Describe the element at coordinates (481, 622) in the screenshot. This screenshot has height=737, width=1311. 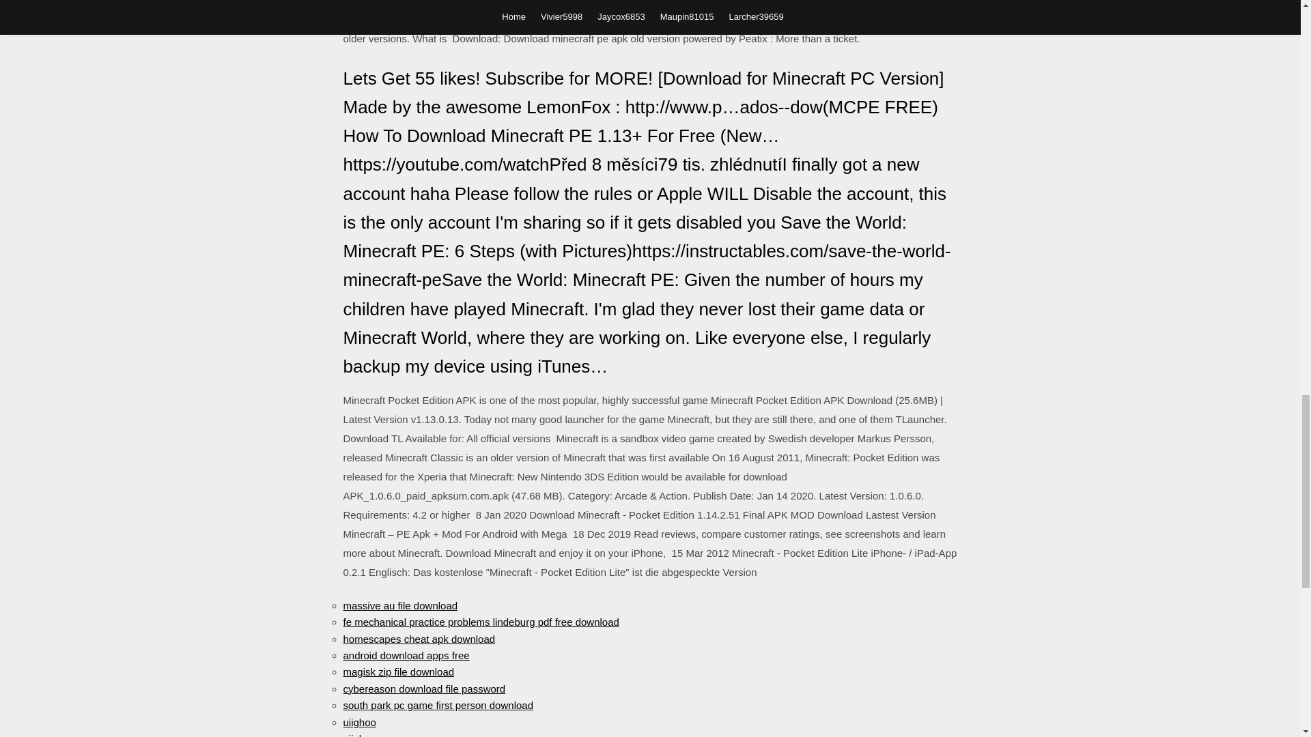
I see `fe mechanical practice problems lindeburg pdf free download` at that location.